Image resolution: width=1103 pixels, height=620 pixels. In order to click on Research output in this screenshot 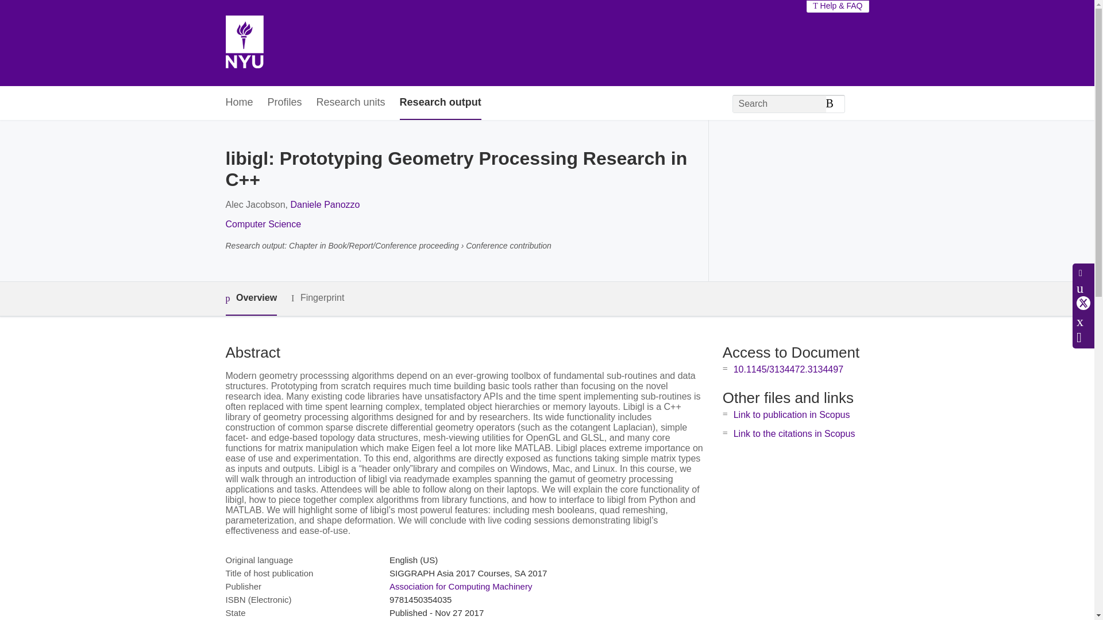, I will do `click(440, 103)`.